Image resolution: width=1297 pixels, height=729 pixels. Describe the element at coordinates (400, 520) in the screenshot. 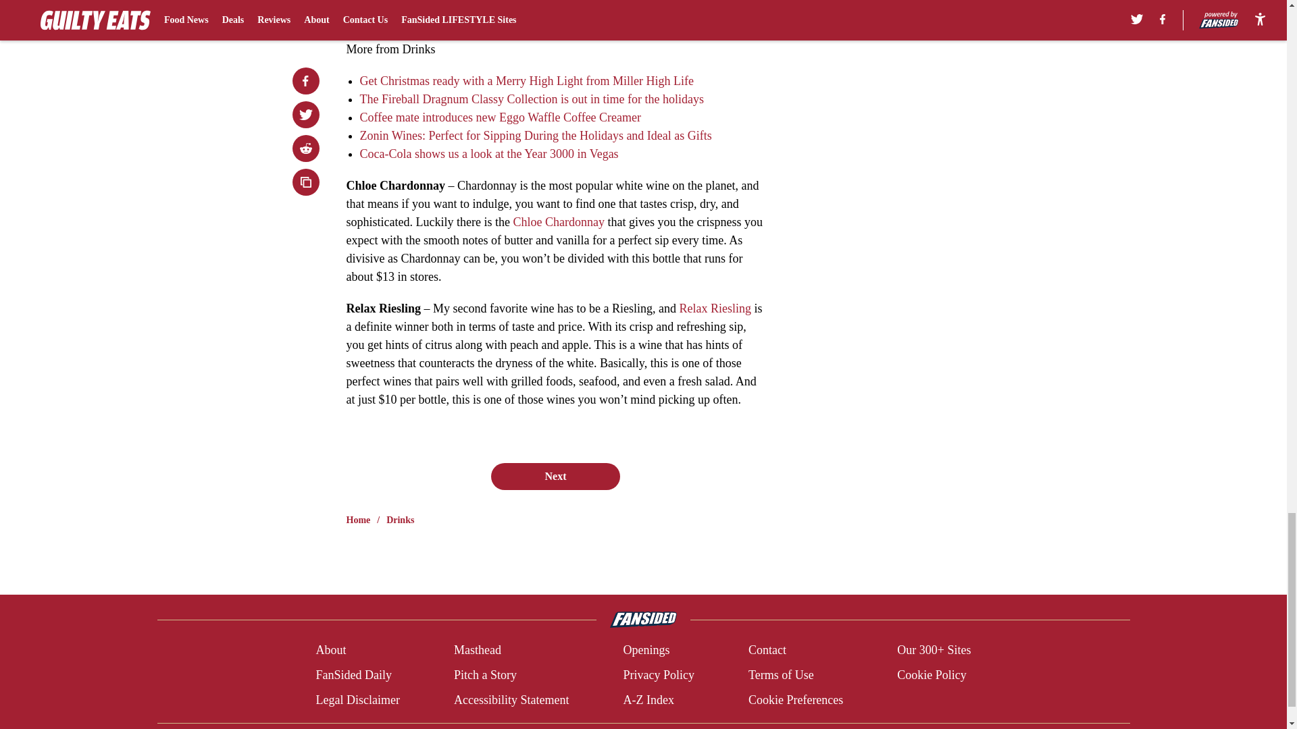

I see `Drinks` at that location.